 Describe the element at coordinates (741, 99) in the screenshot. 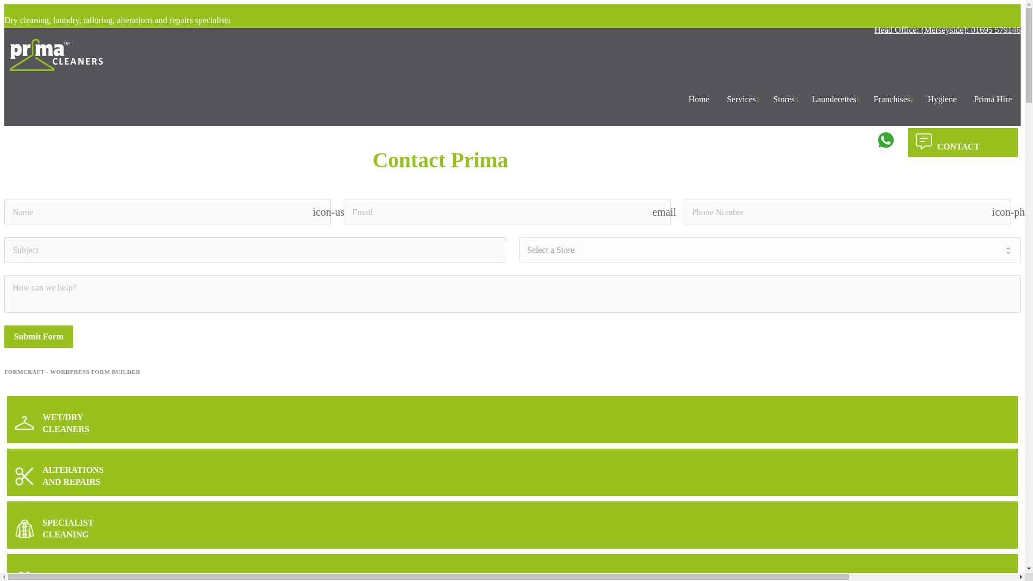

I see `Services` at that location.